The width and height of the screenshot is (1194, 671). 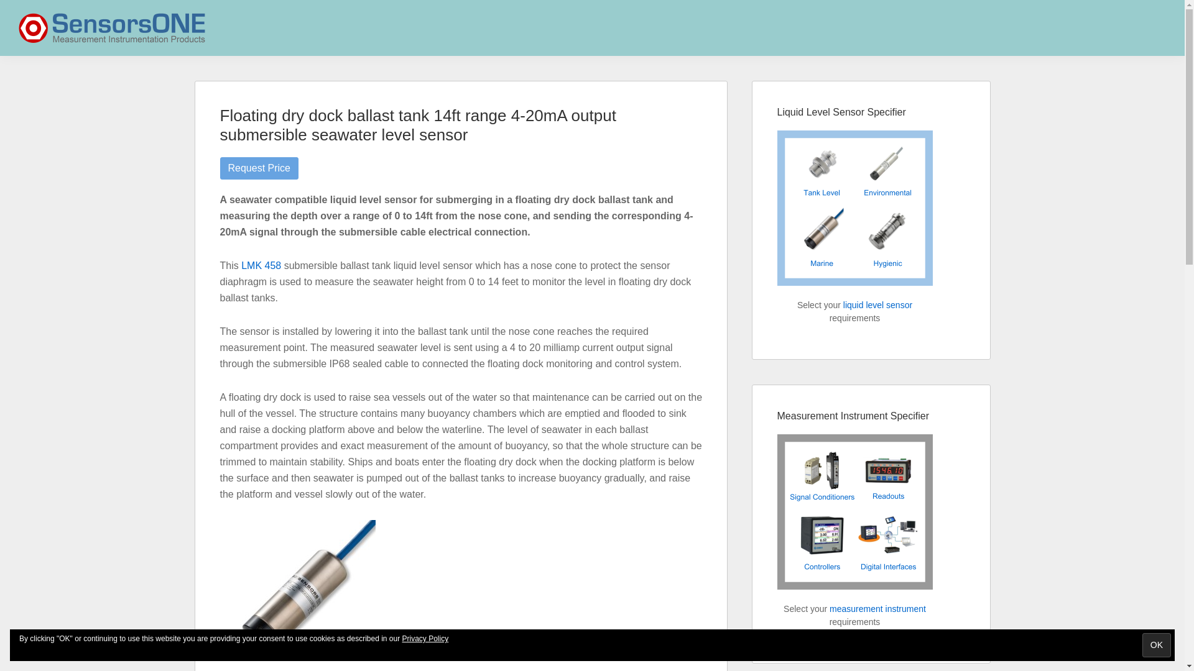 What do you see at coordinates (877, 304) in the screenshot?
I see `liquid level sensor` at bounding box center [877, 304].